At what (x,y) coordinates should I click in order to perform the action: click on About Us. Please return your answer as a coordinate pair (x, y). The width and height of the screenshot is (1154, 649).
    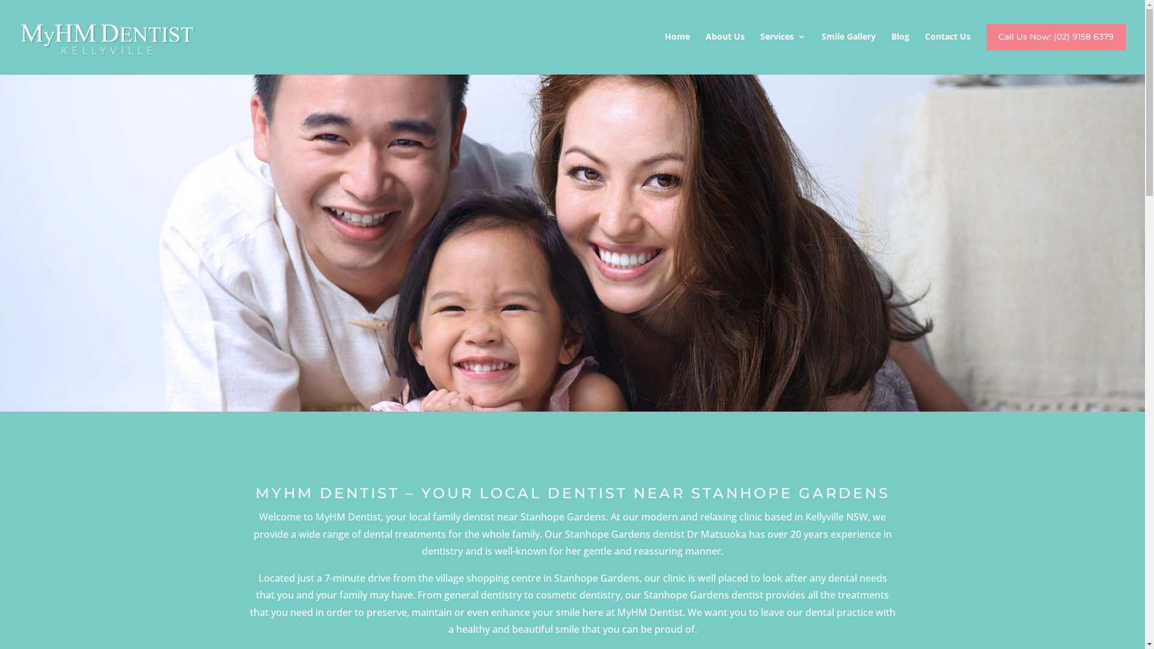
    Looking at the image, I should click on (725, 49).